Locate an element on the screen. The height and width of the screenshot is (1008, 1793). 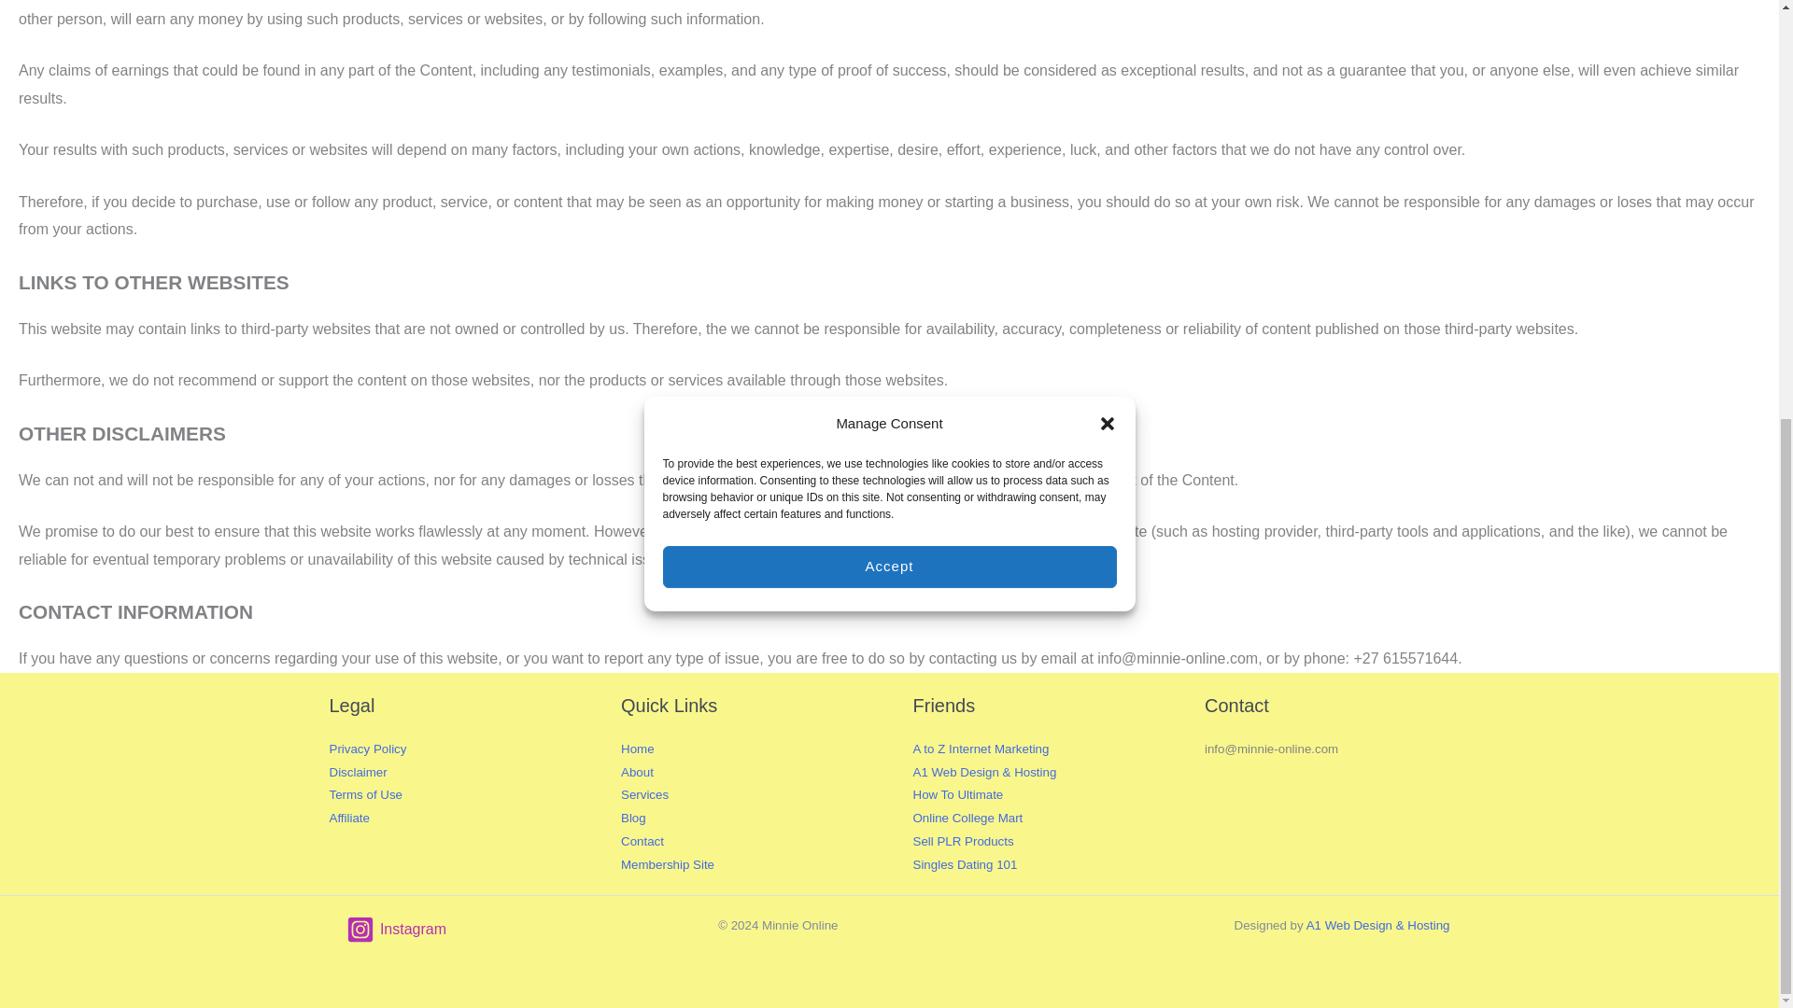
Services is located at coordinates (644, 793).